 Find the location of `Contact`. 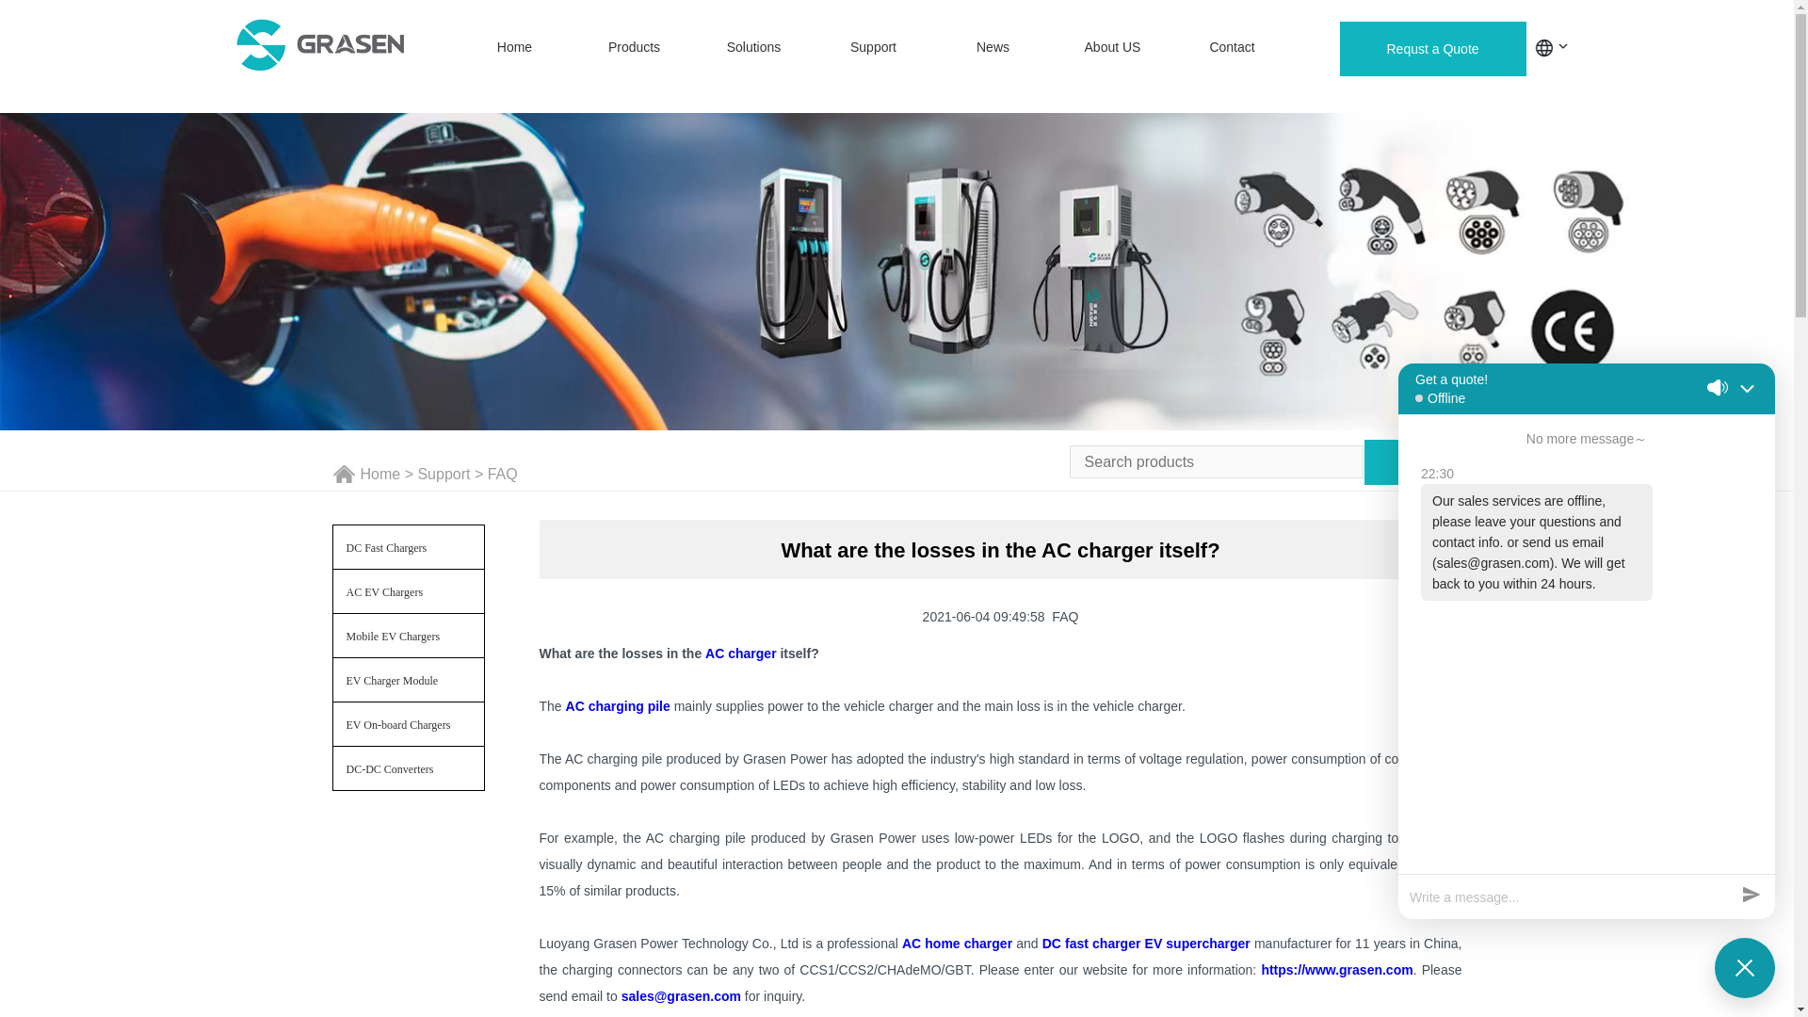

Contact is located at coordinates (1232, 47).